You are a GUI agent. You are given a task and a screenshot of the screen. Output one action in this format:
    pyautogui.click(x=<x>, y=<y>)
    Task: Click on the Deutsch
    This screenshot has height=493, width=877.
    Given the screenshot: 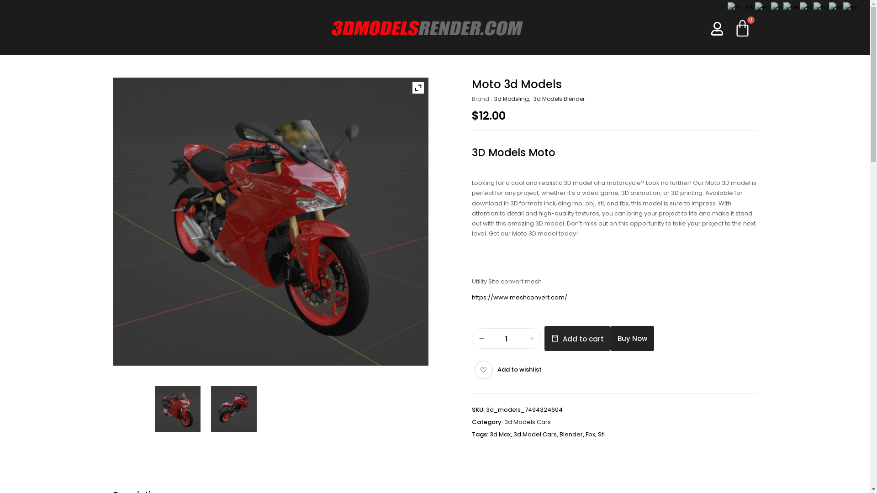 What is the action you would take?
    pyautogui.click(x=792, y=7)
    